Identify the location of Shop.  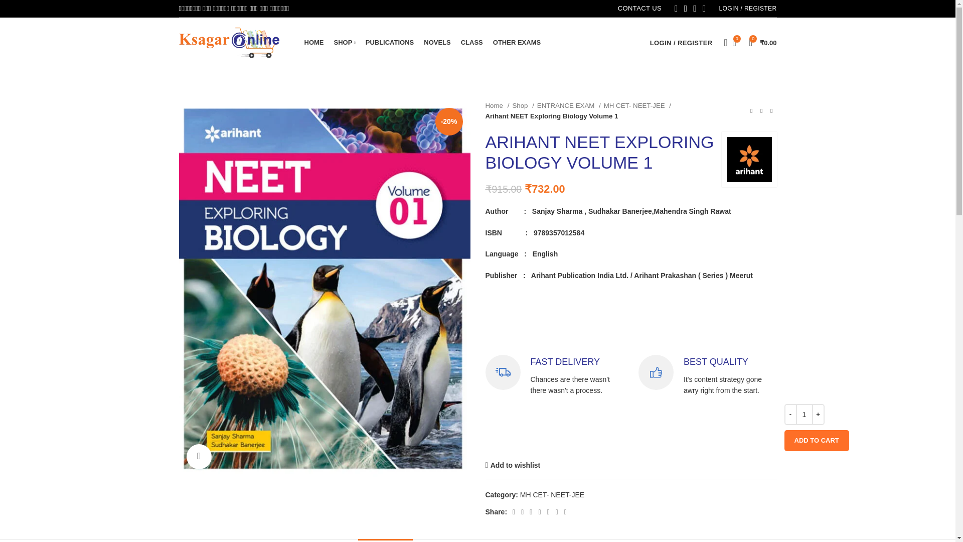
(523, 105).